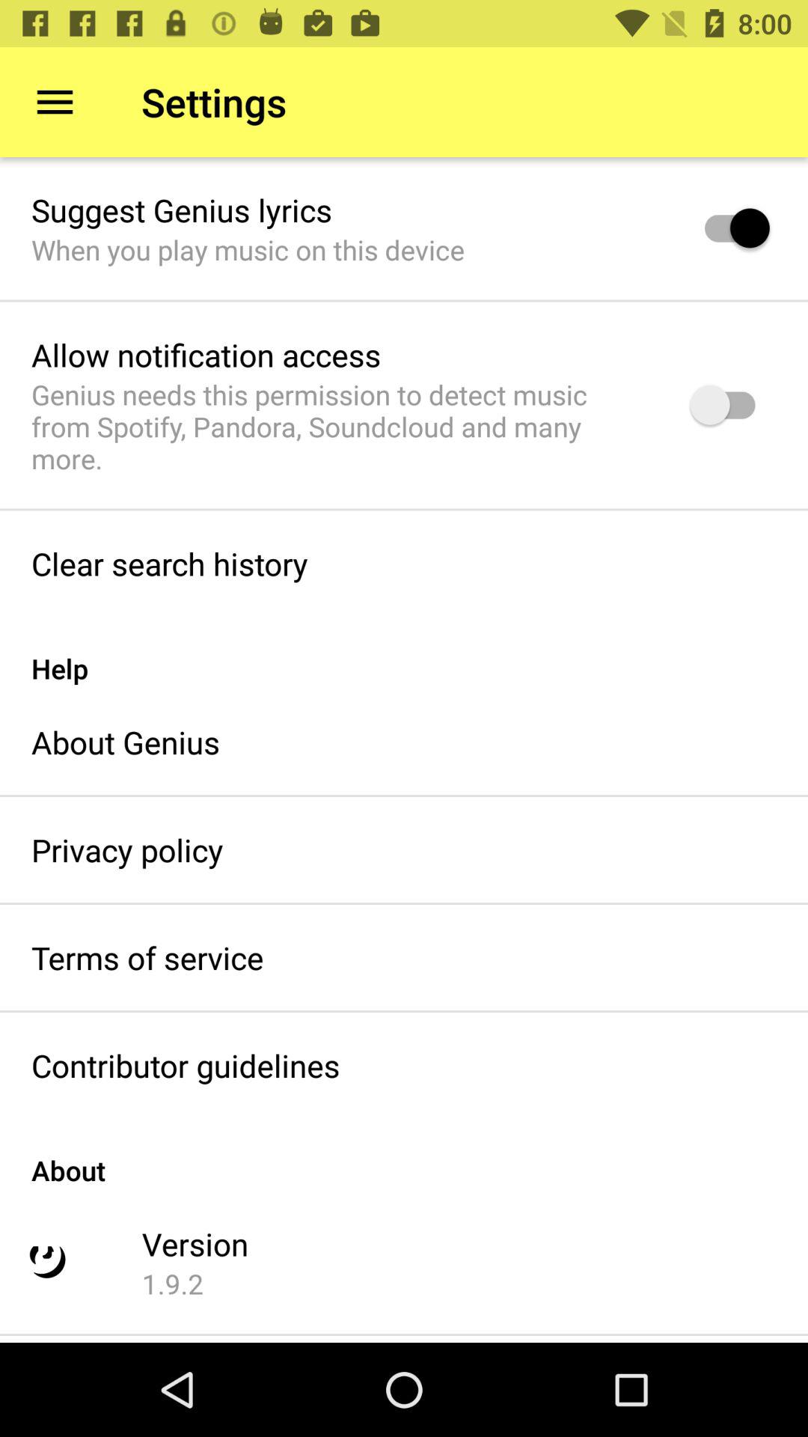 This screenshot has height=1437, width=808. I want to click on press the icon above allow notification access, so click(248, 250).